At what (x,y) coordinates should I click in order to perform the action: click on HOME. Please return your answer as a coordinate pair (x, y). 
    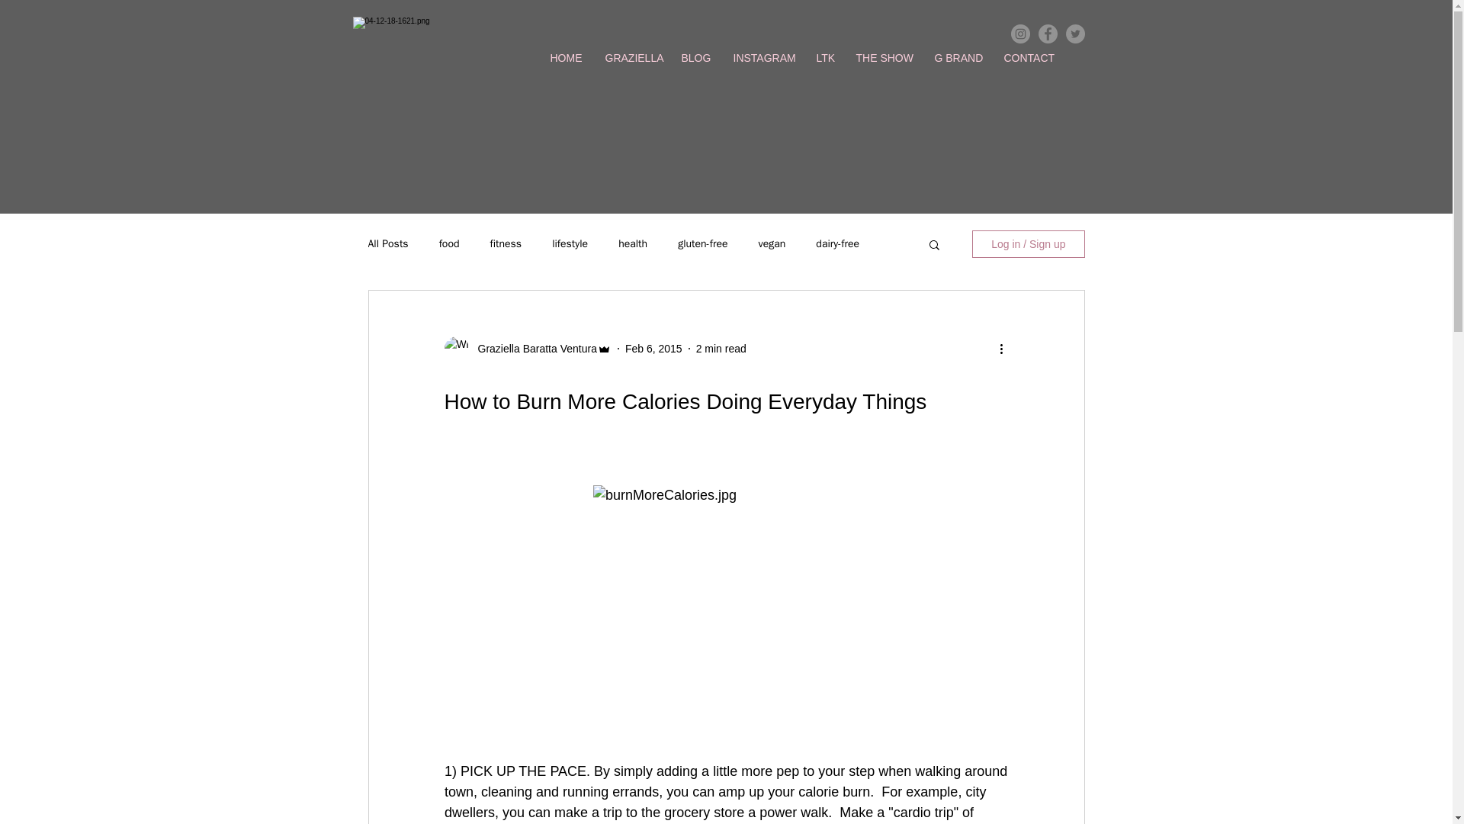
    Looking at the image, I should click on (566, 58).